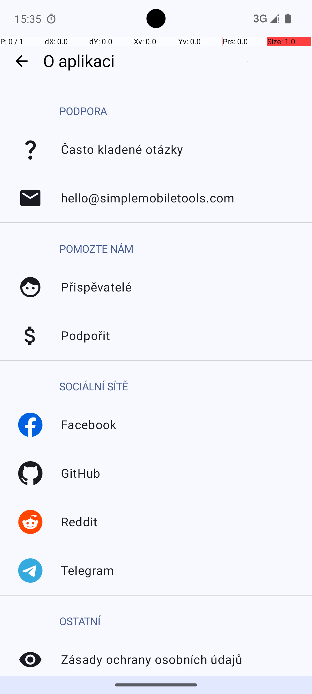  I want to click on POMOZTE NÁM, so click(96, 249).